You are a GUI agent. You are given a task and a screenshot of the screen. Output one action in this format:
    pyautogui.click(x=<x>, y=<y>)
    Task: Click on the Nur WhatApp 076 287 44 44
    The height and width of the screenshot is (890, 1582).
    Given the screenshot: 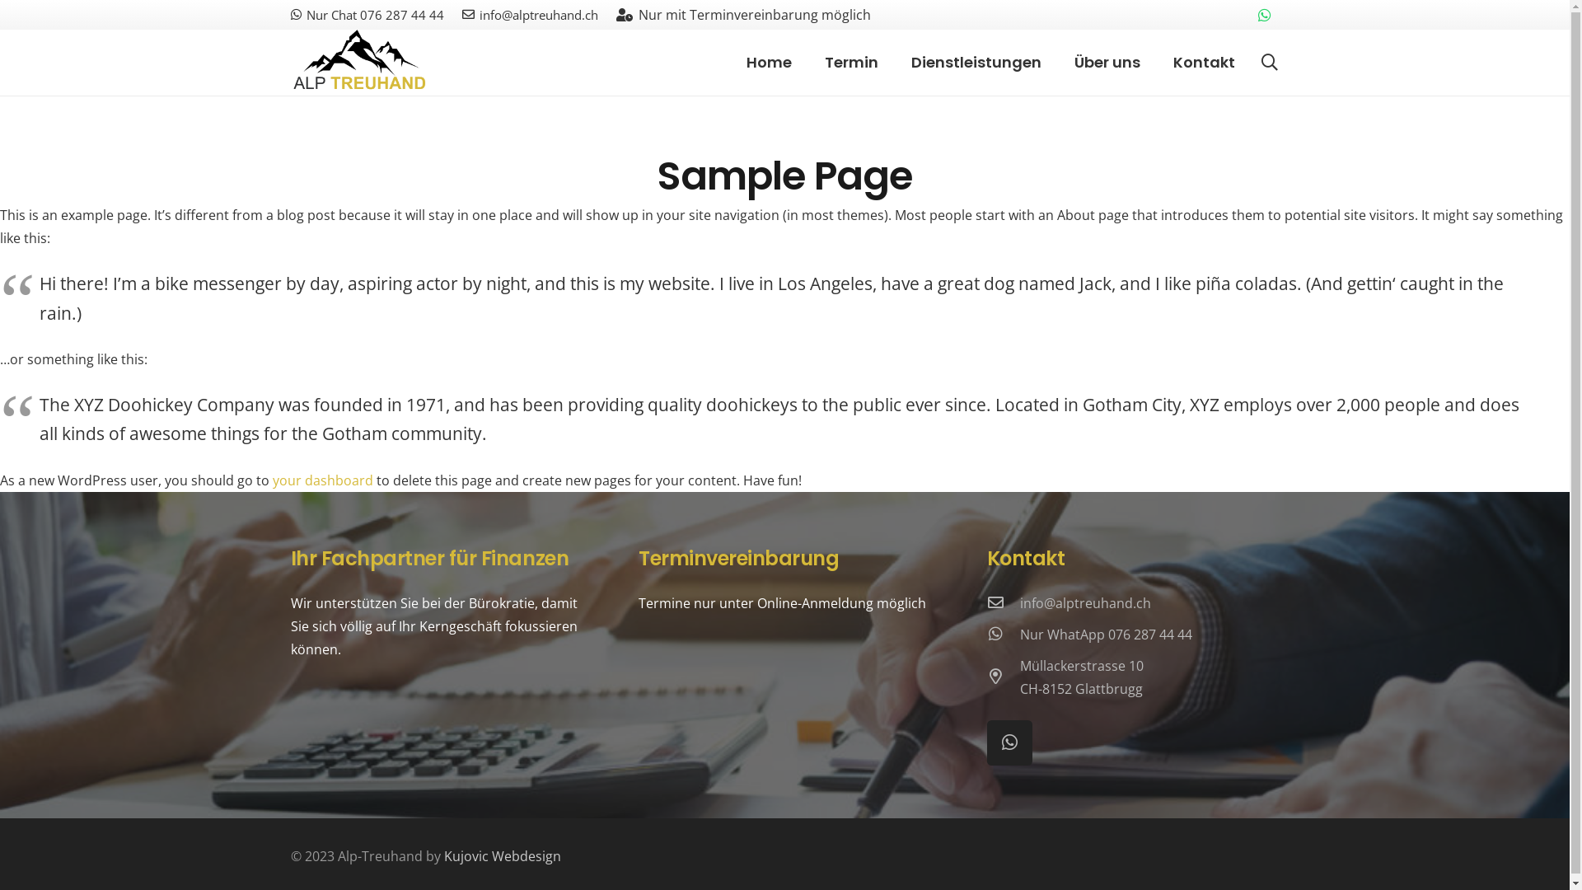 What is the action you would take?
    pyautogui.click(x=1106, y=635)
    